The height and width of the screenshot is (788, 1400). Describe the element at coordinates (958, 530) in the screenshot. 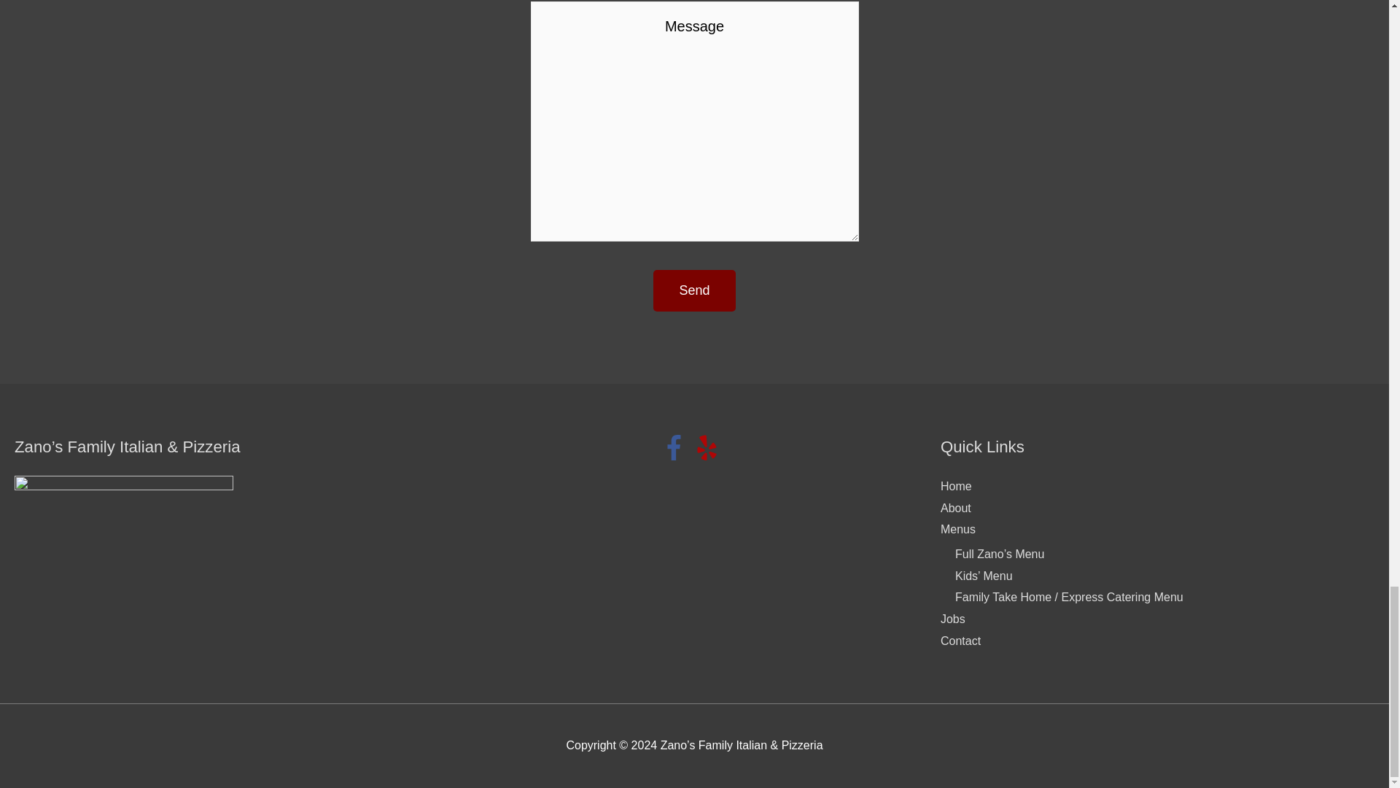

I see `Menus` at that location.